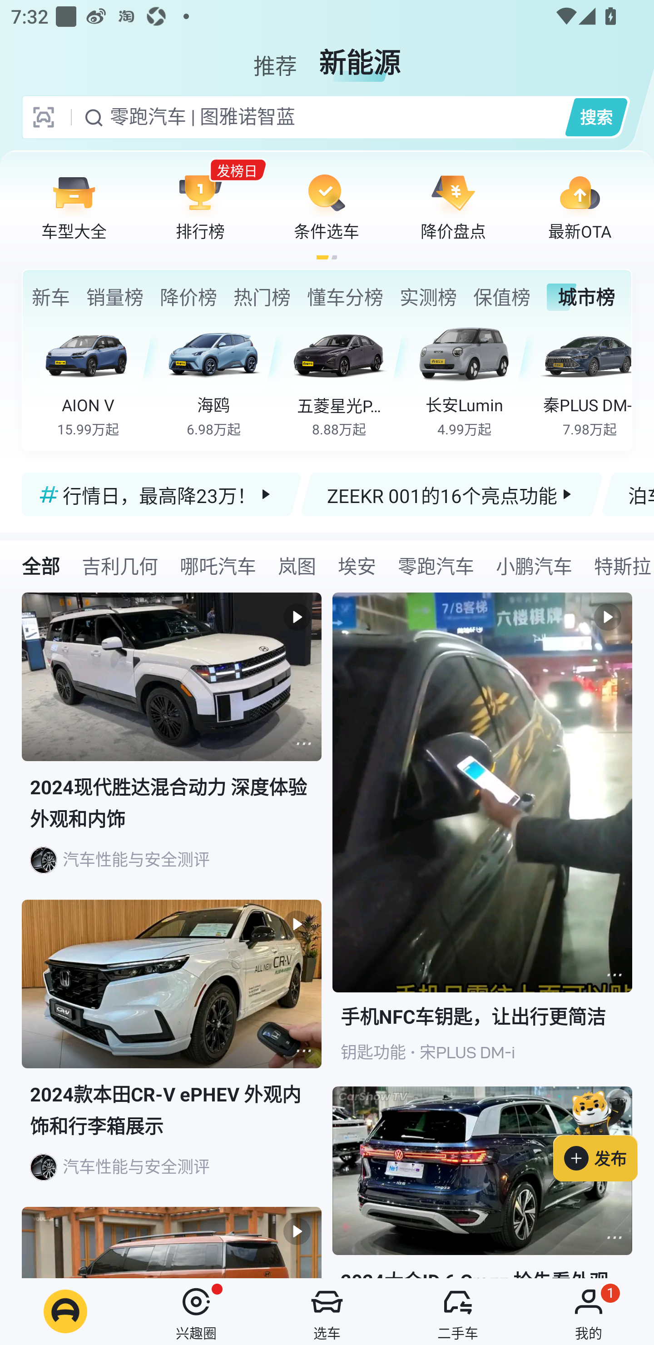 This screenshot has height=1345, width=654. What do you see at coordinates (467, 1052) in the screenshot?
I see `宋PLUS DM-i` at bounding box center [467, 1052].